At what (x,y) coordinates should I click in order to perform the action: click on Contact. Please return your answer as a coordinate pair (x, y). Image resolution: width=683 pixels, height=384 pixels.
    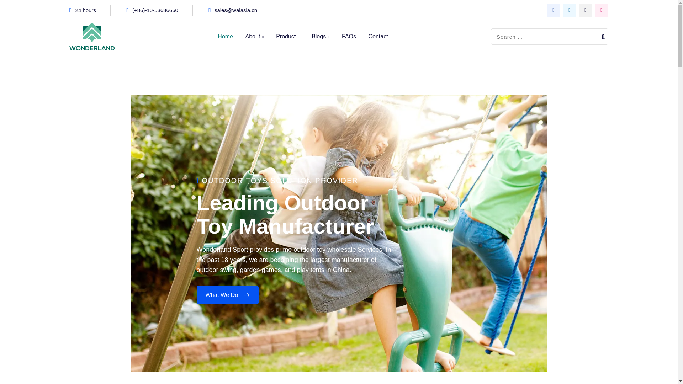
    Looking at the image, I should click on (378, 36).